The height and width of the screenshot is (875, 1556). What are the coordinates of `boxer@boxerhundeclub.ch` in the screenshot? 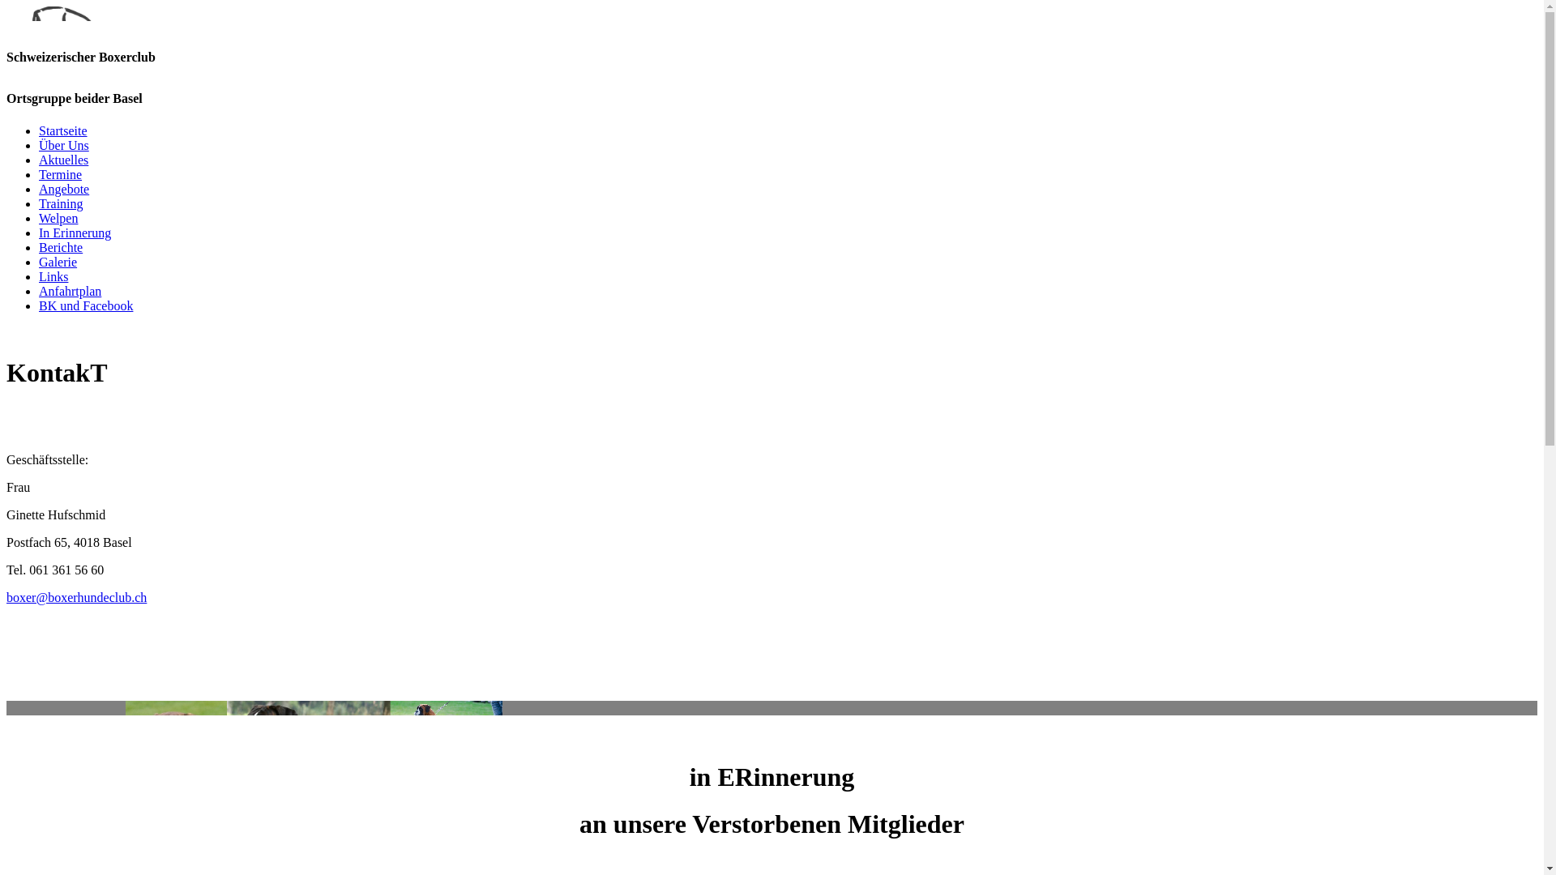 It's located at (76, 598).